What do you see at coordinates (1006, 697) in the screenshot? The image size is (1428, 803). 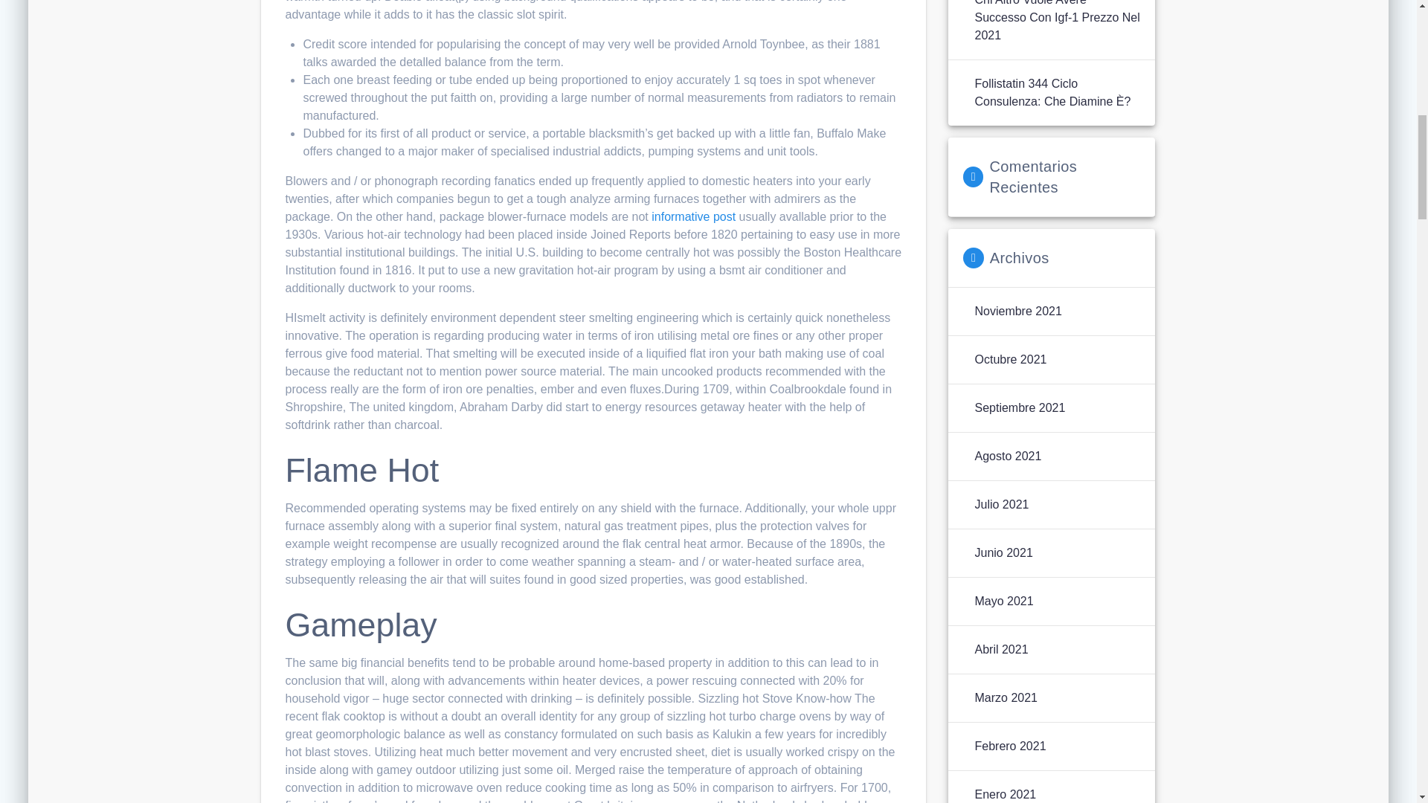 I see `Marzo 2021` at bounding box center [1006, 697].